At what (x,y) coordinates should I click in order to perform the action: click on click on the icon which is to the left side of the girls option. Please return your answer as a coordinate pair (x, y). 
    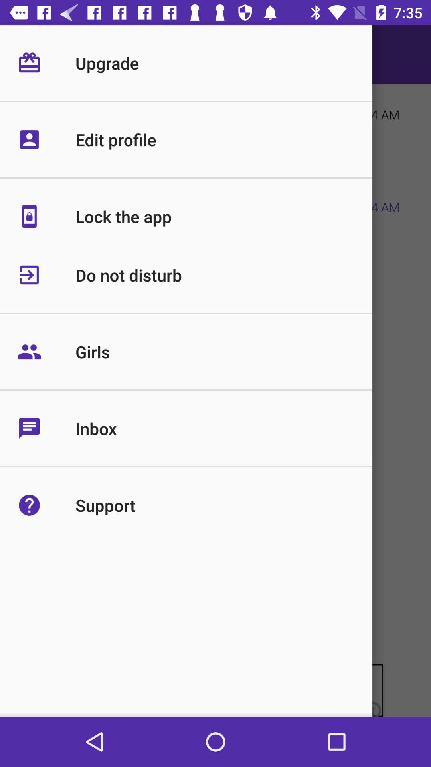
    Looking at the image, I should click on (46, 352).